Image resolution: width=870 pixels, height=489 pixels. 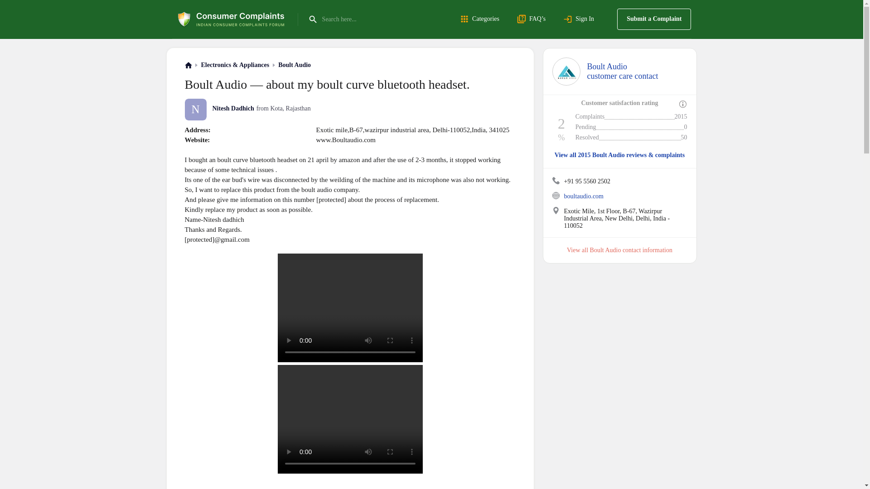 I want to click on Boult Audio Phone, so click(x=584, y=196).